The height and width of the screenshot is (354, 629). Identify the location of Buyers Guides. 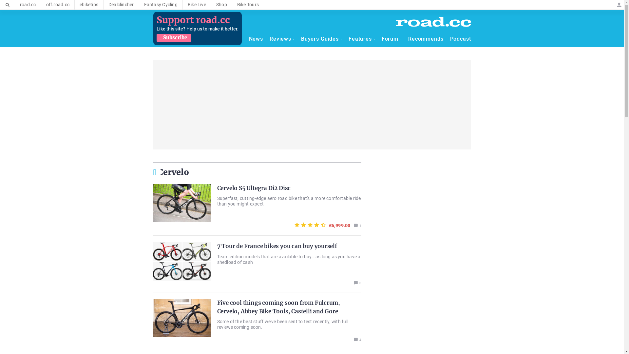
(322, 39).